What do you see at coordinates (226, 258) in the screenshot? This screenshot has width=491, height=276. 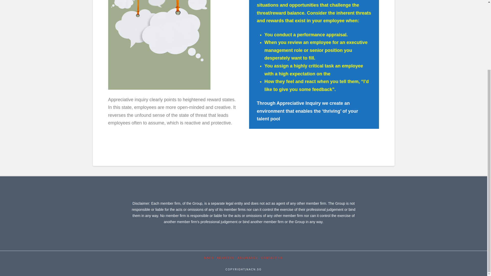 I see `ADVISORY` at bounding box center [226, 258].